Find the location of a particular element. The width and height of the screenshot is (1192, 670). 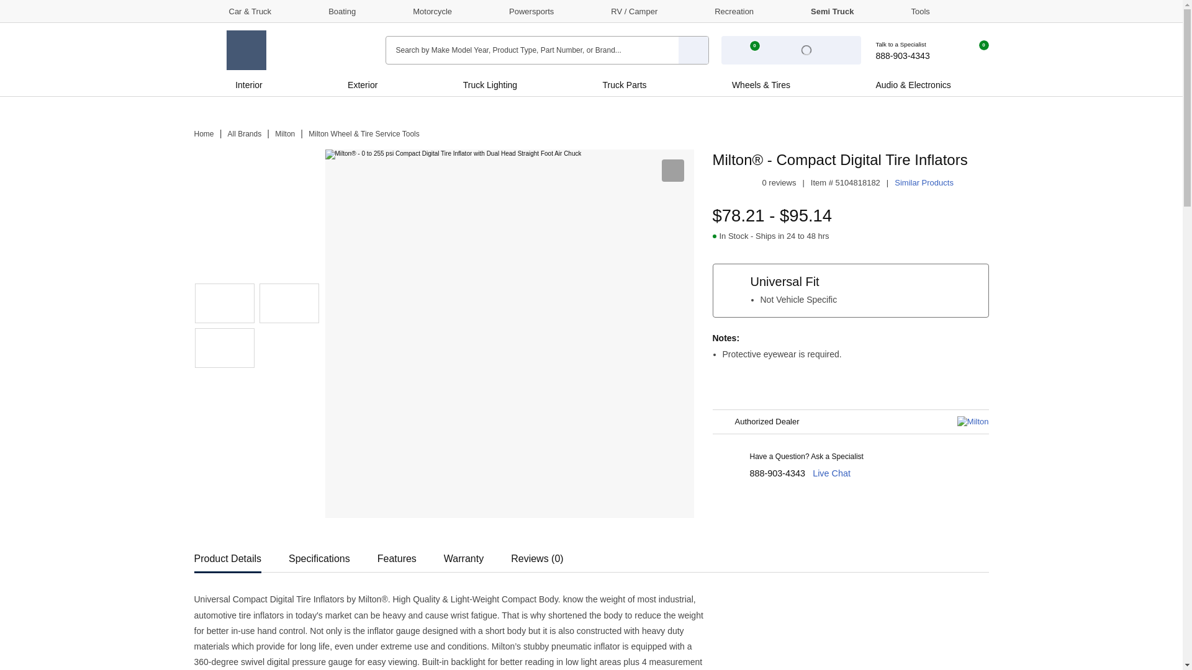

Milton Authorized Dealer is located at coordinates (225, 347).